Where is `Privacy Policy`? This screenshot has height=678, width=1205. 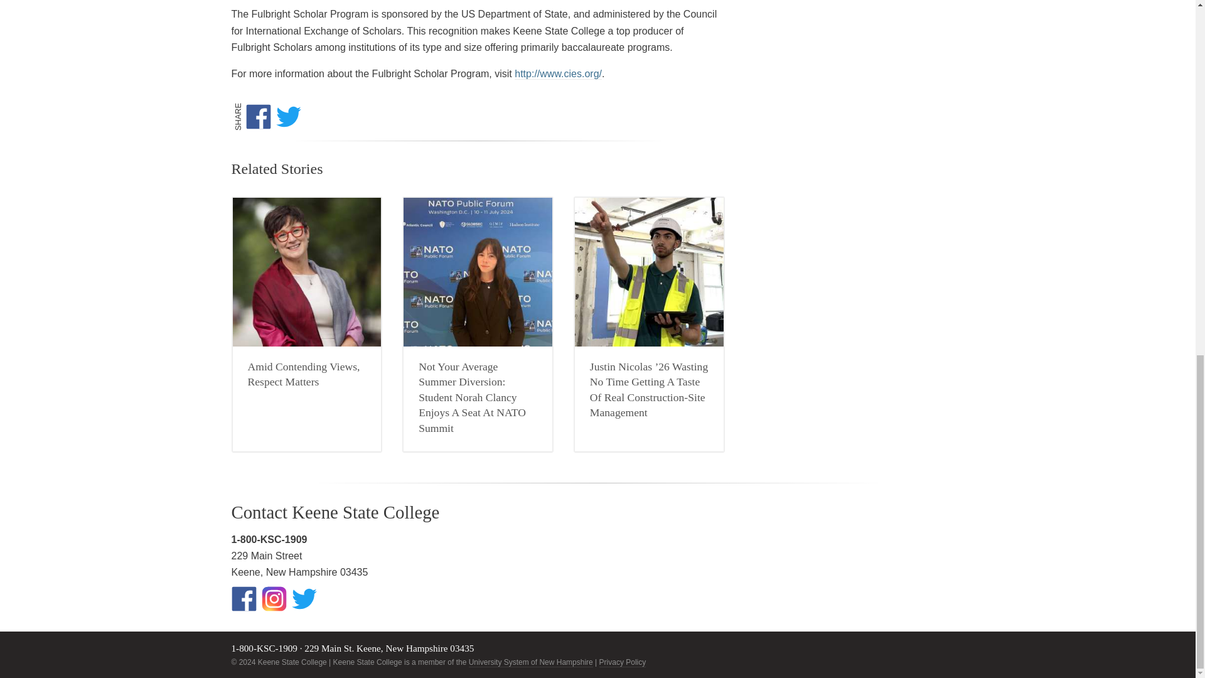
Privacy Policy is located at coordinates (623, 662).